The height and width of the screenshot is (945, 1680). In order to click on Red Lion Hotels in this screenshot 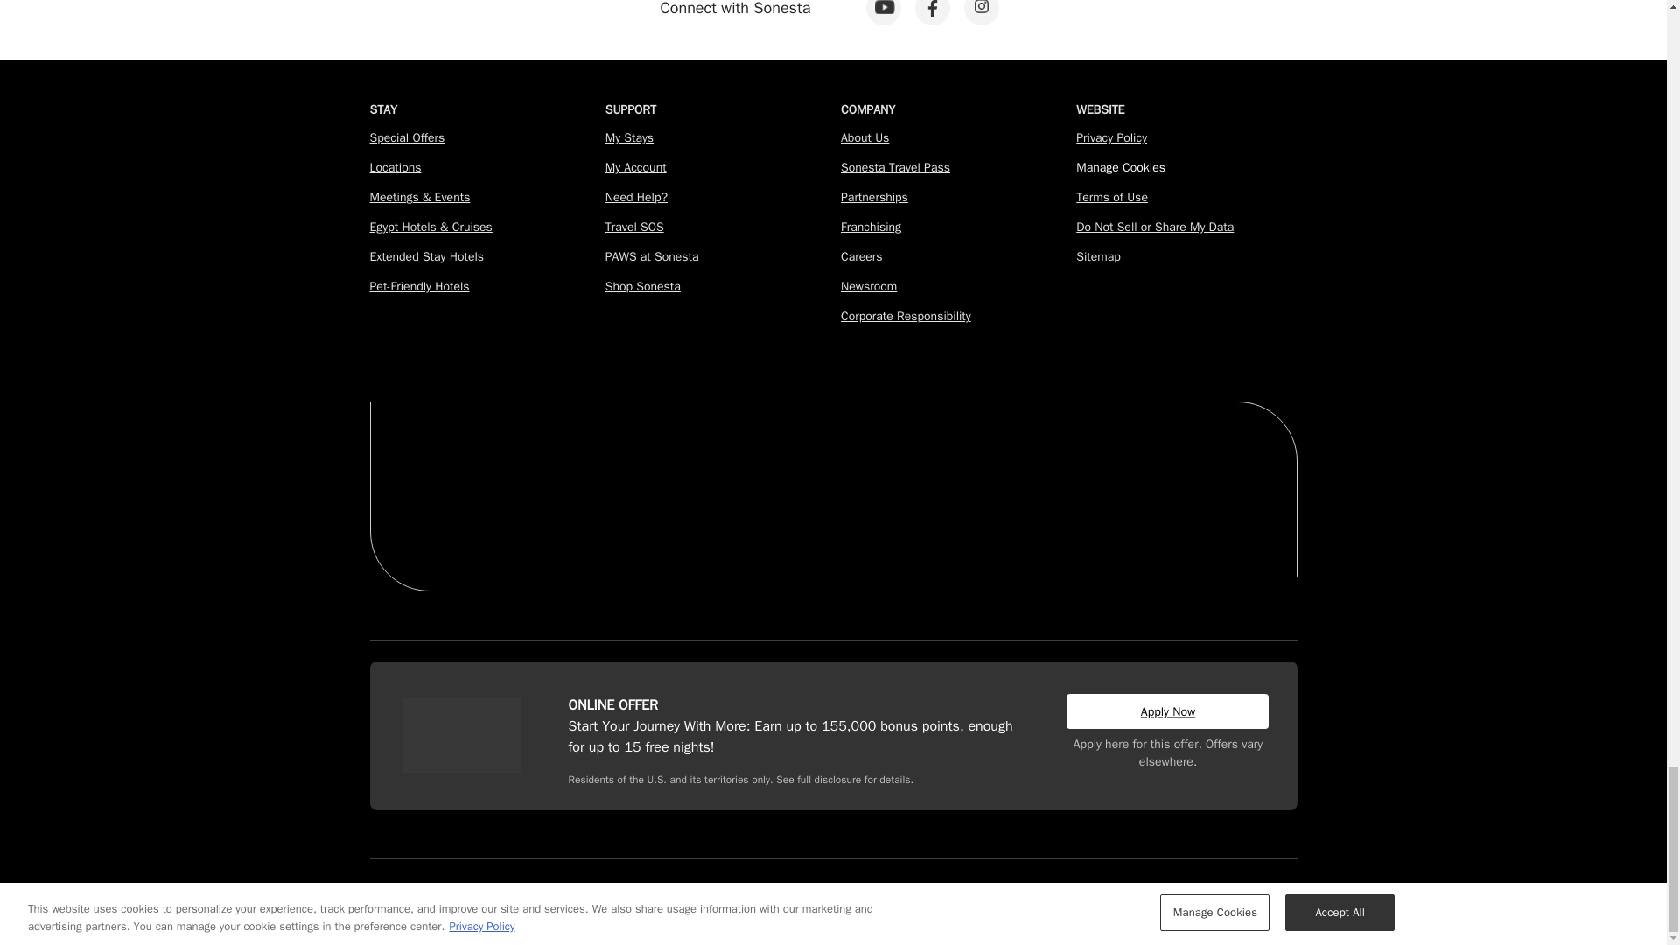, I will do `click(1214, 462)`.